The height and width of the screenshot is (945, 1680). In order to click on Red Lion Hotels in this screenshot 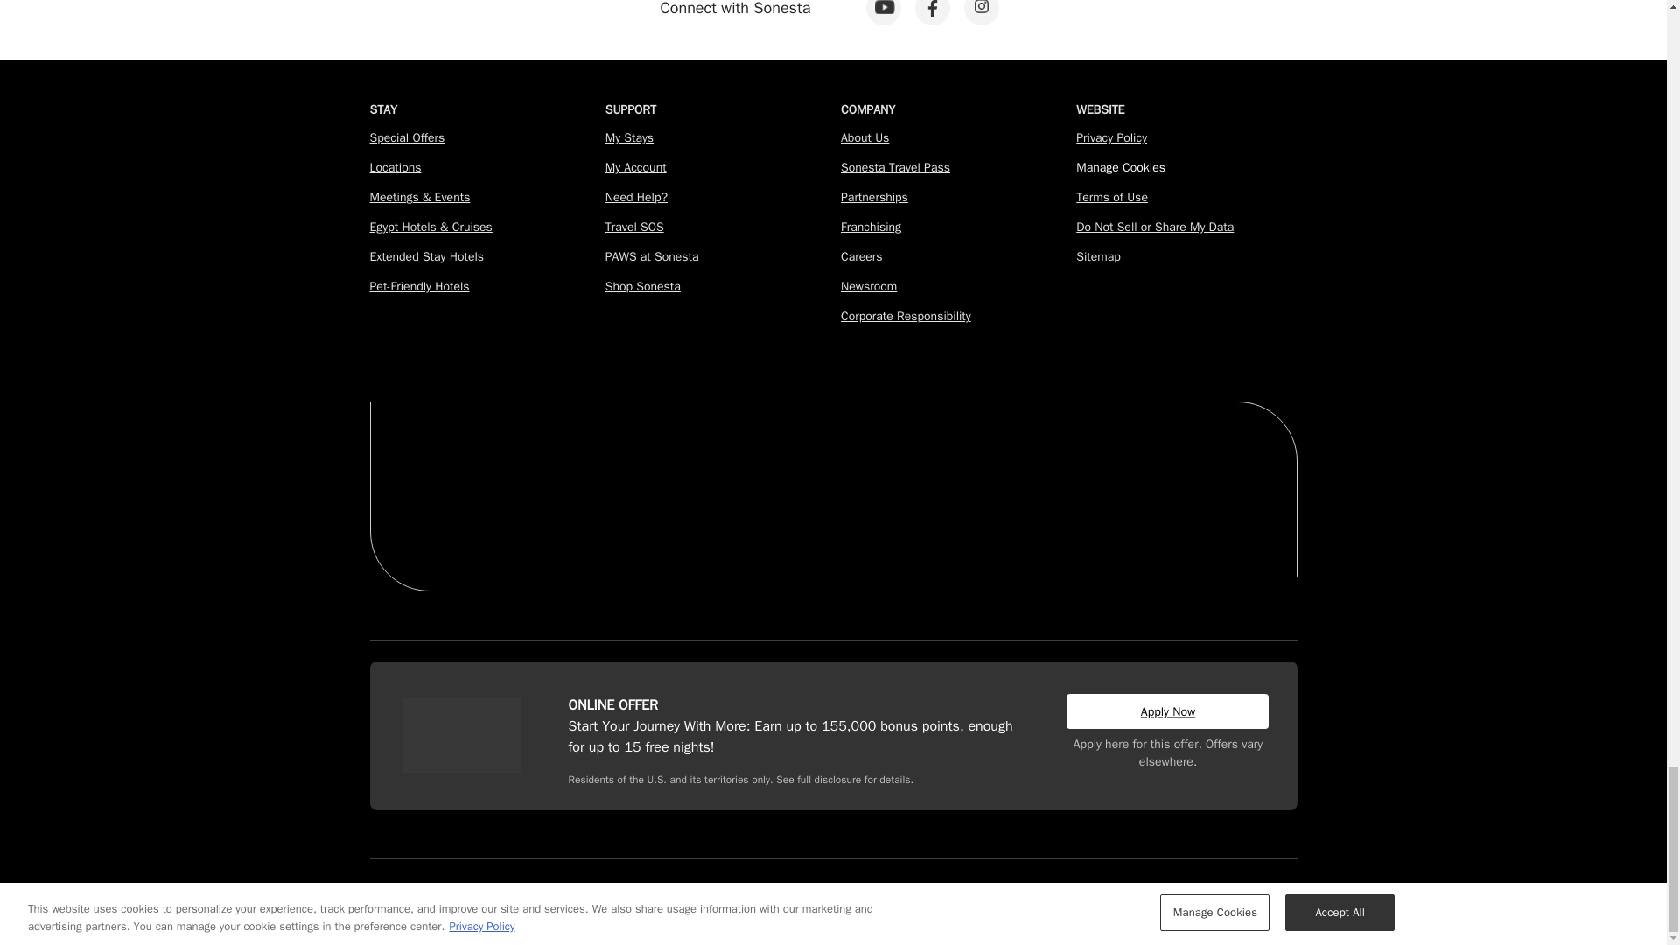, I will do `click(1214, 462)`.